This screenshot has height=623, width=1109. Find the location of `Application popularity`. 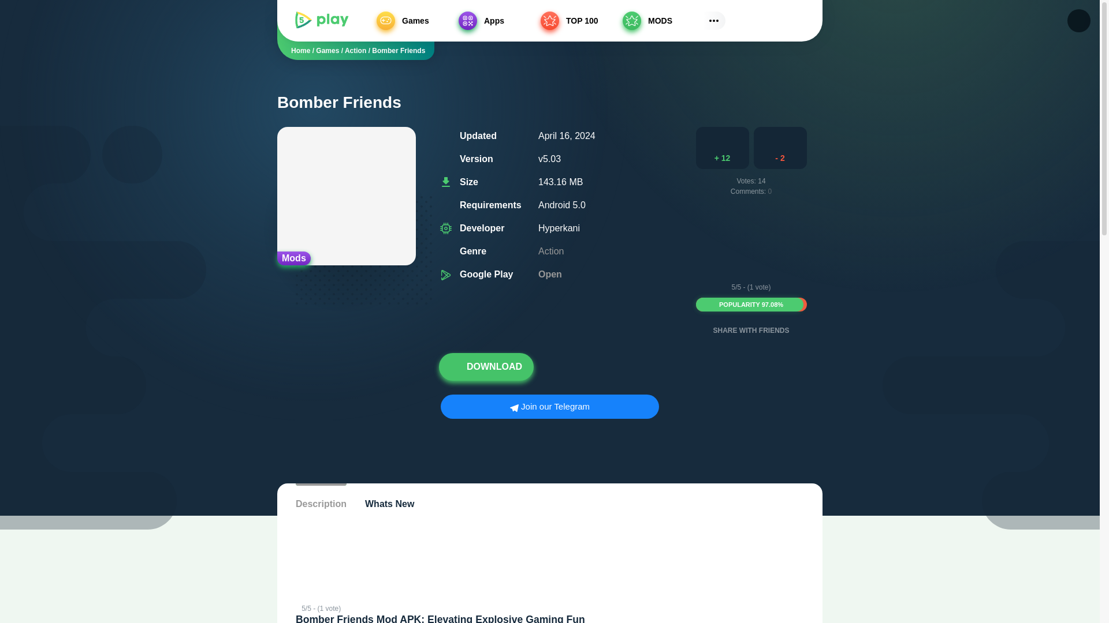

Application popularity is located at coordinates (780, 148).